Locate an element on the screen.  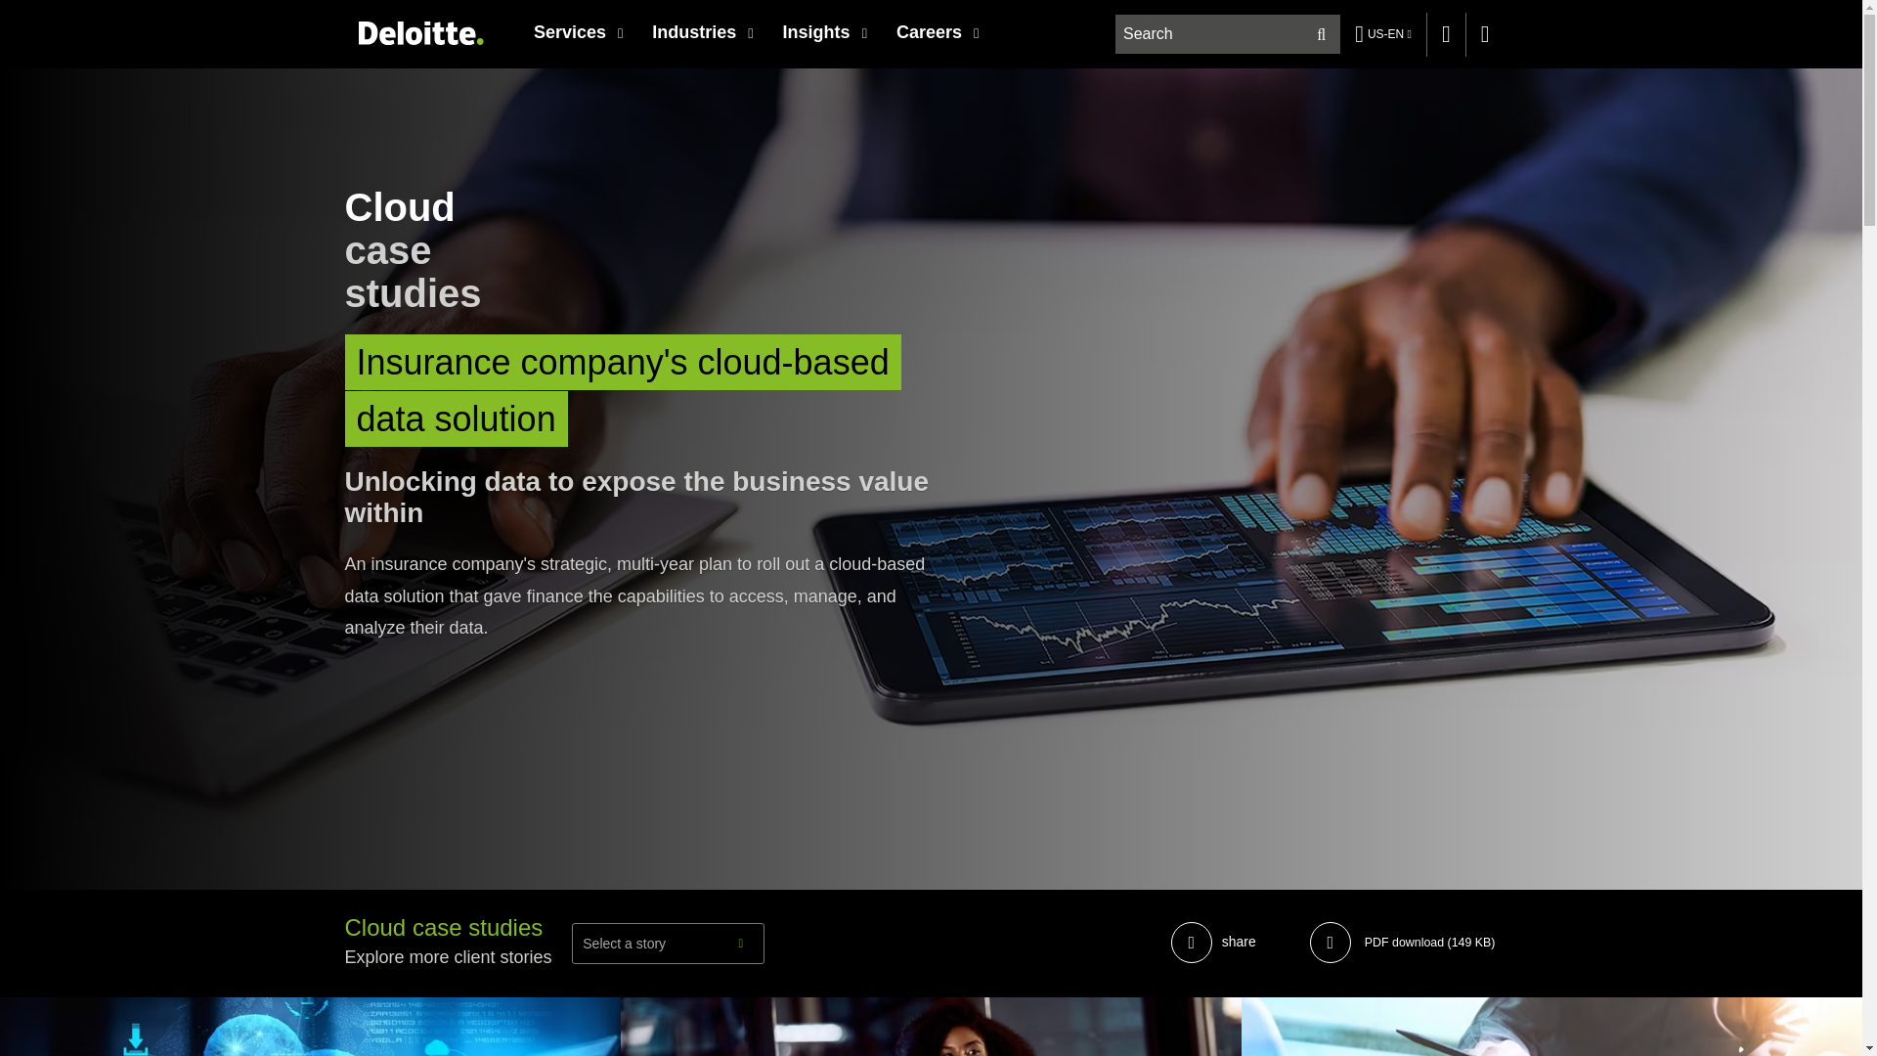
Search is located at coordinates (1321, 34).